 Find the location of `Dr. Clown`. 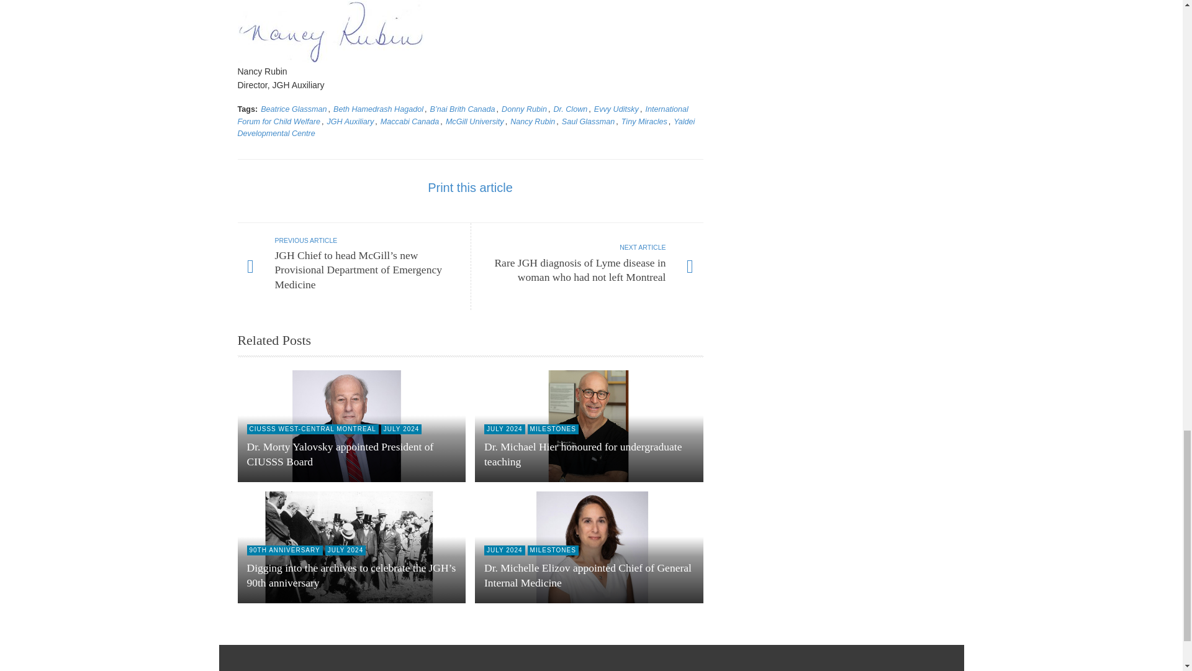

Dr. Clown is located at coordinates (570, 109).